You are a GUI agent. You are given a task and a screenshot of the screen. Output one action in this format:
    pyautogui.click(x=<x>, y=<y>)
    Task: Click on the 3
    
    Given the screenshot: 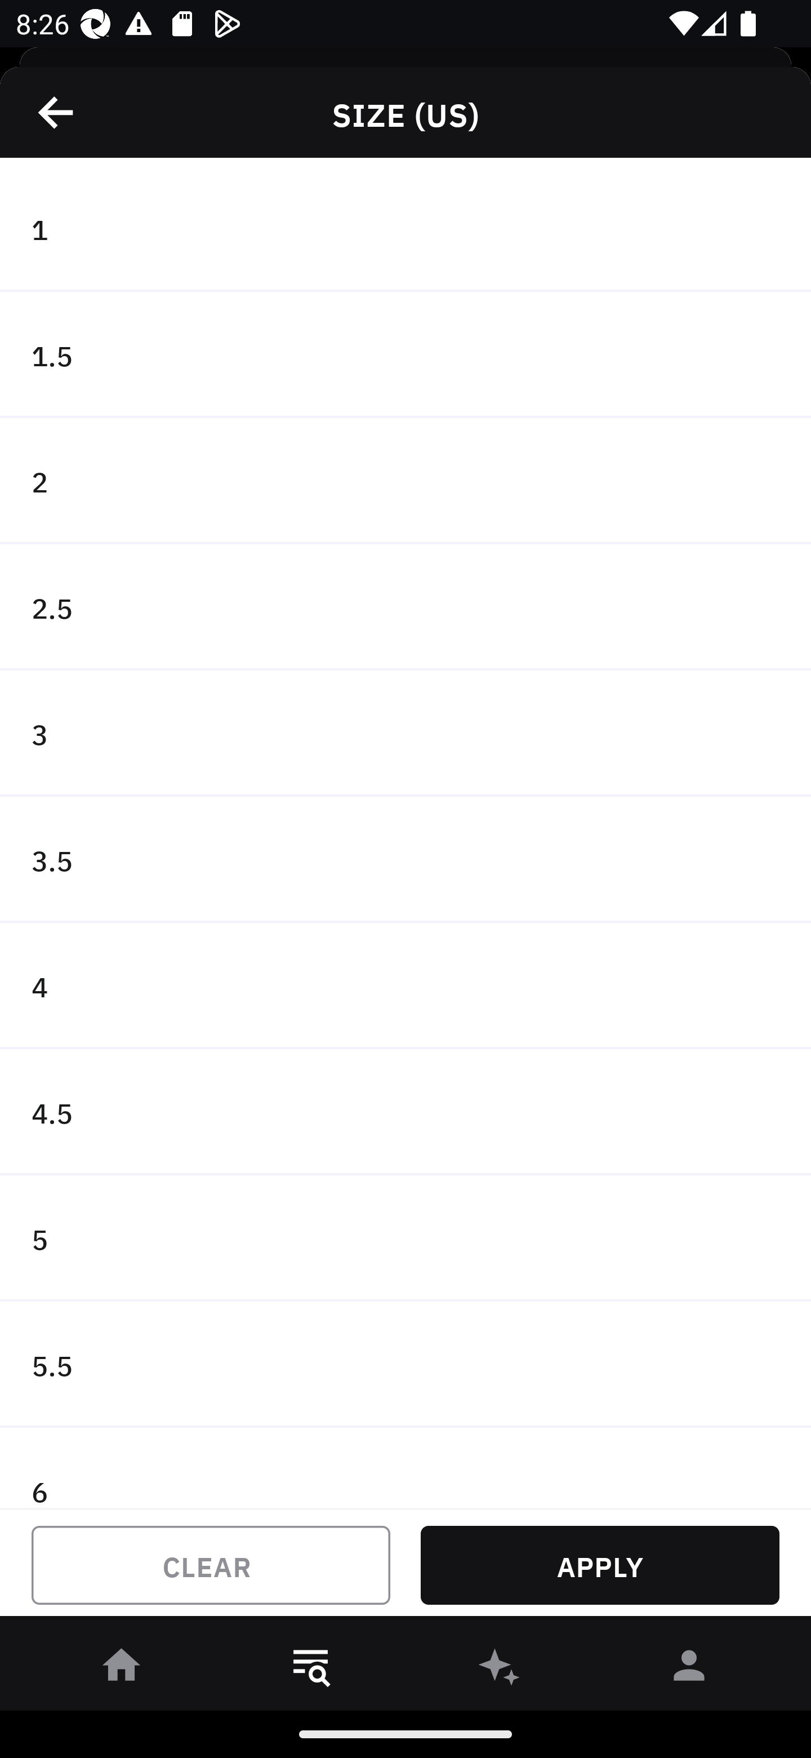 What is the action you would take?
    pyautogui.click(x=405, y=732)
    